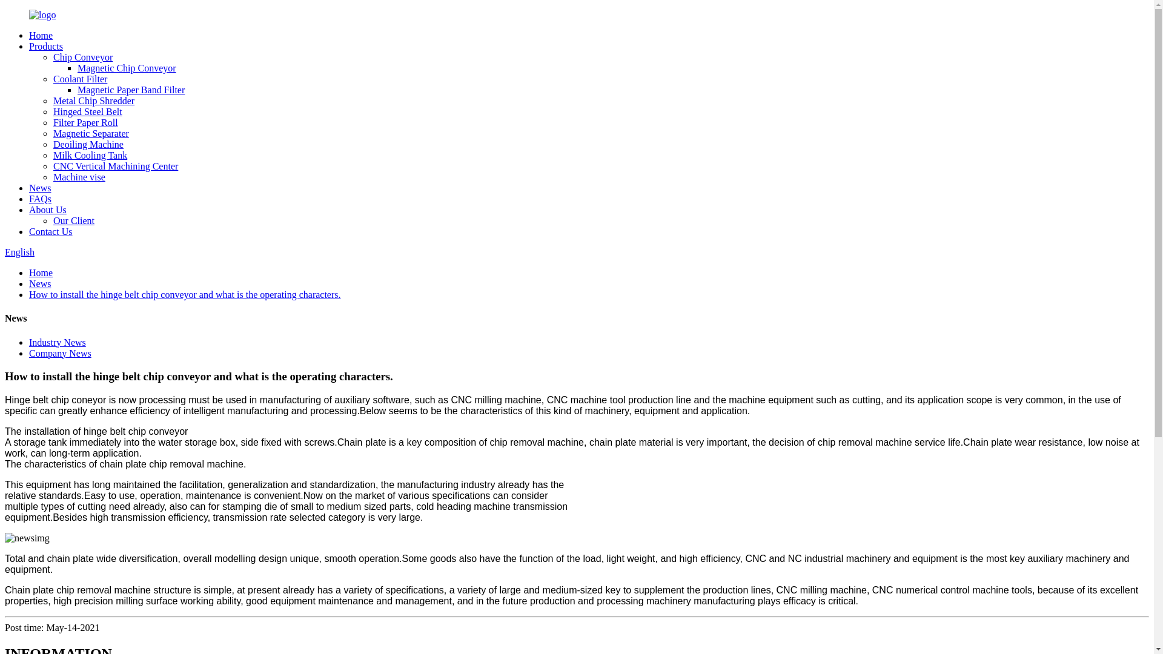 This screenshot has width=1163, height=654. What do you see at coordinates (41, 272) in the screenshot?
I see `Home` at bounding box center [41, 272].